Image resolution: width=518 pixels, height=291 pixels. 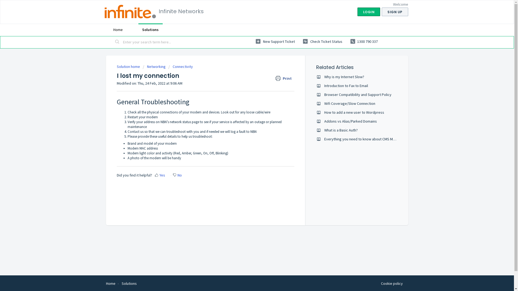 I want to click on 1300 790 337, so click(x=364, y=41).